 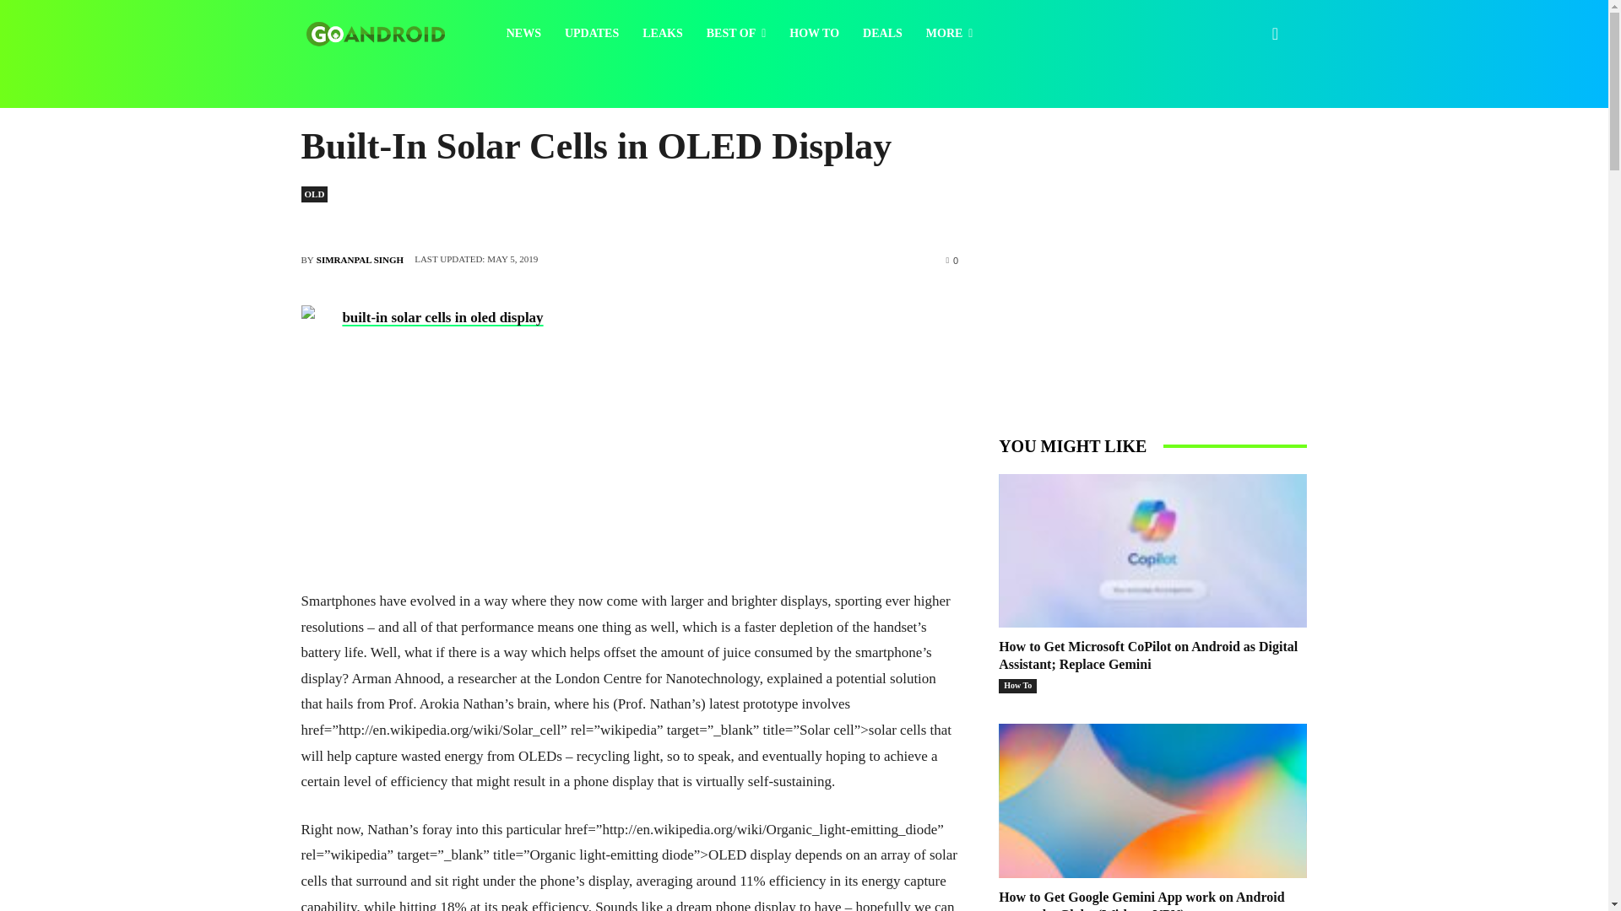 I want to click on BEST OF, so click(x=736, y=34).